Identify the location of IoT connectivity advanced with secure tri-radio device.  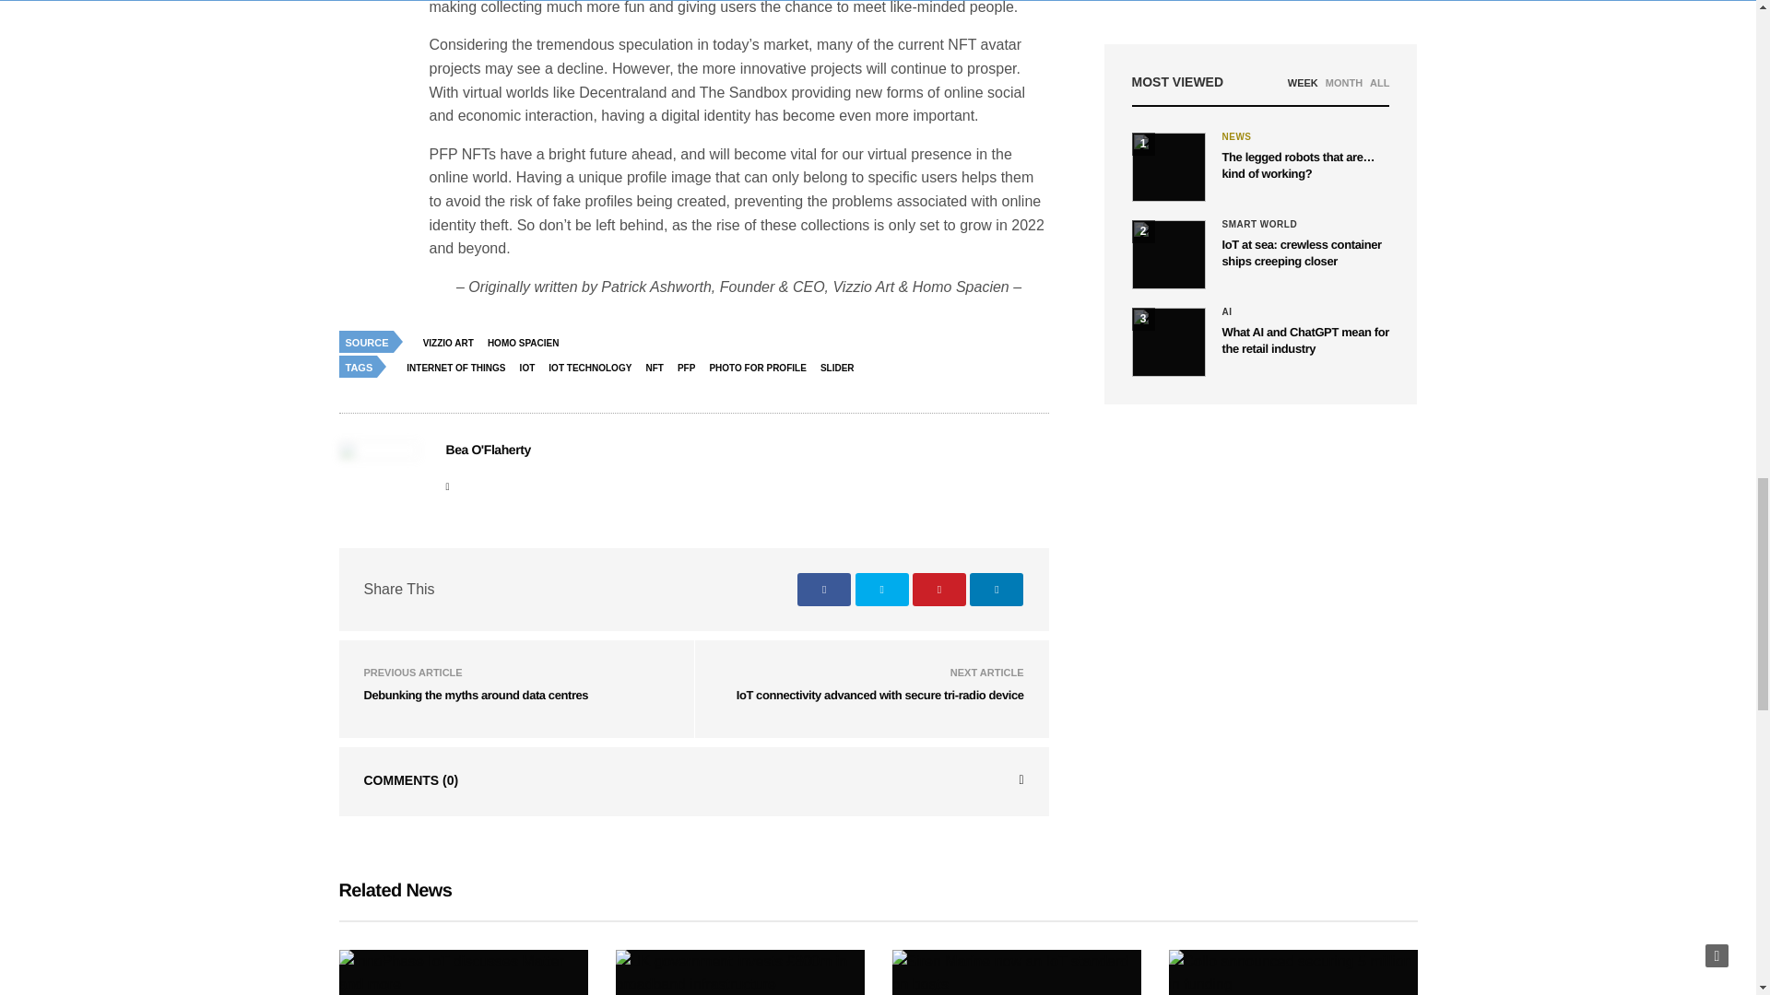
(879, 695).